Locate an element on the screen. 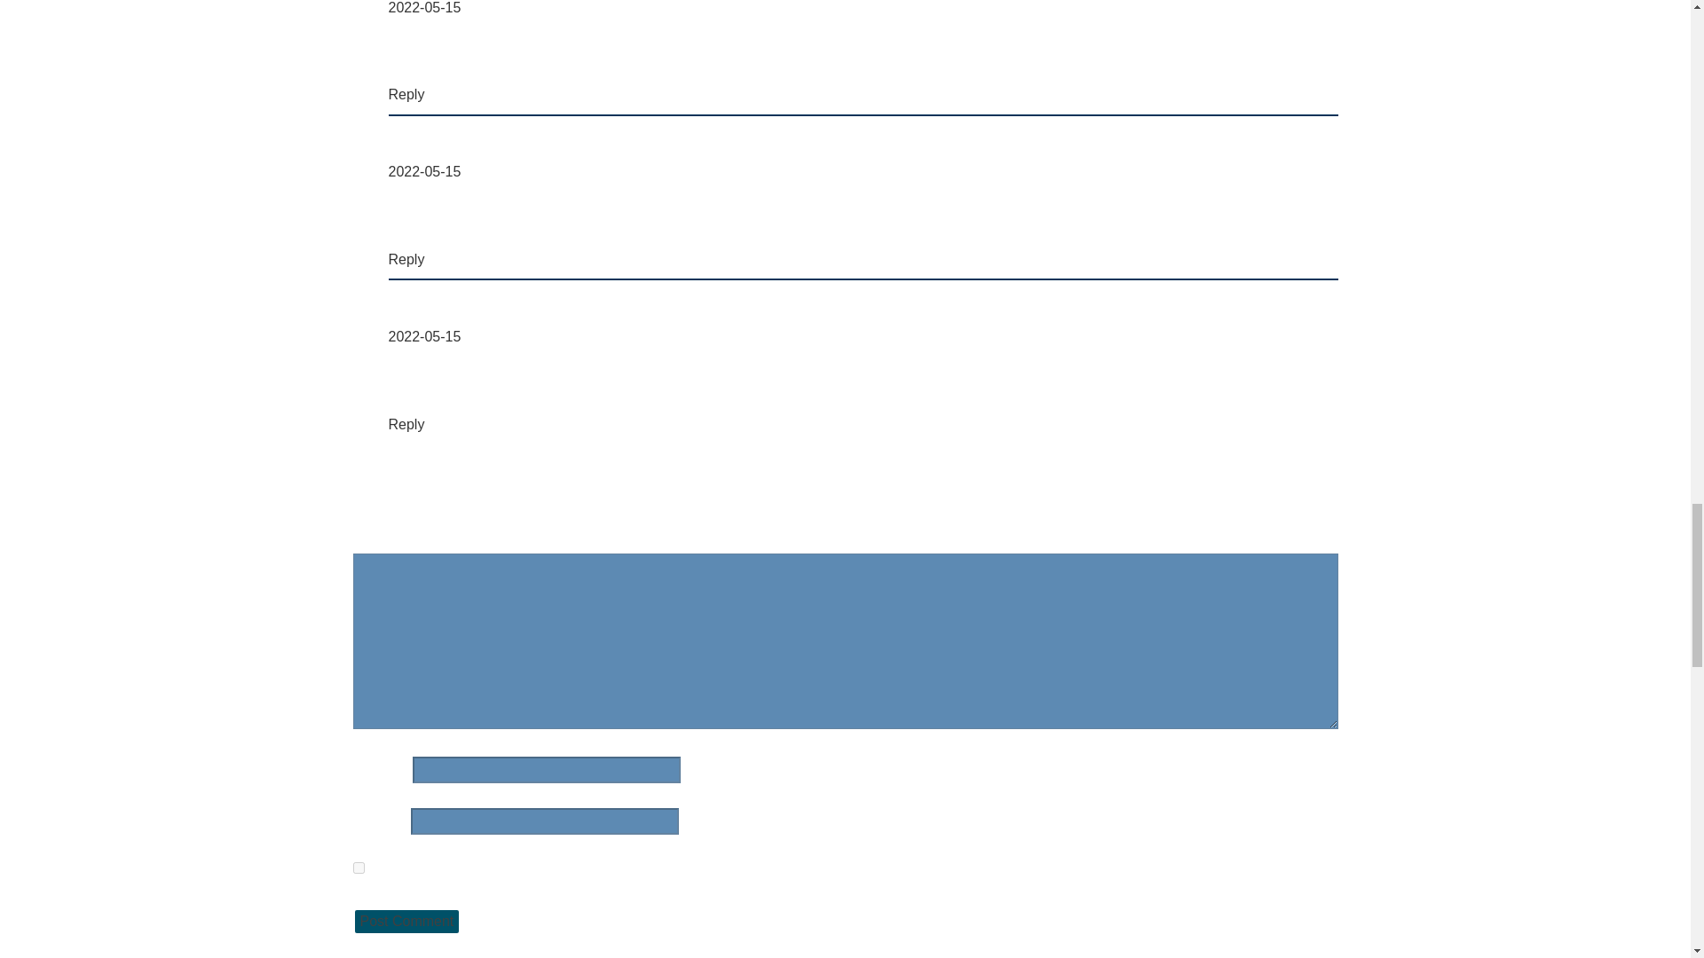 This screenshot has width=1704, height=958. yes is located at coordinates (359, 868).